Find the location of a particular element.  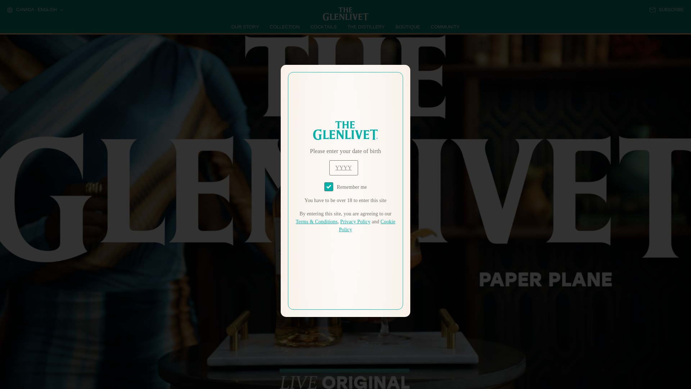

THE DISTILLERY is located at coordinates (366, 27).